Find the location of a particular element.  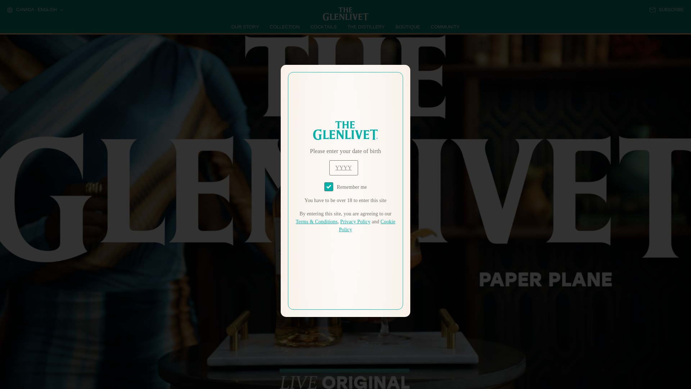

THE DISTILLERY is located at coordinates (366, 27).